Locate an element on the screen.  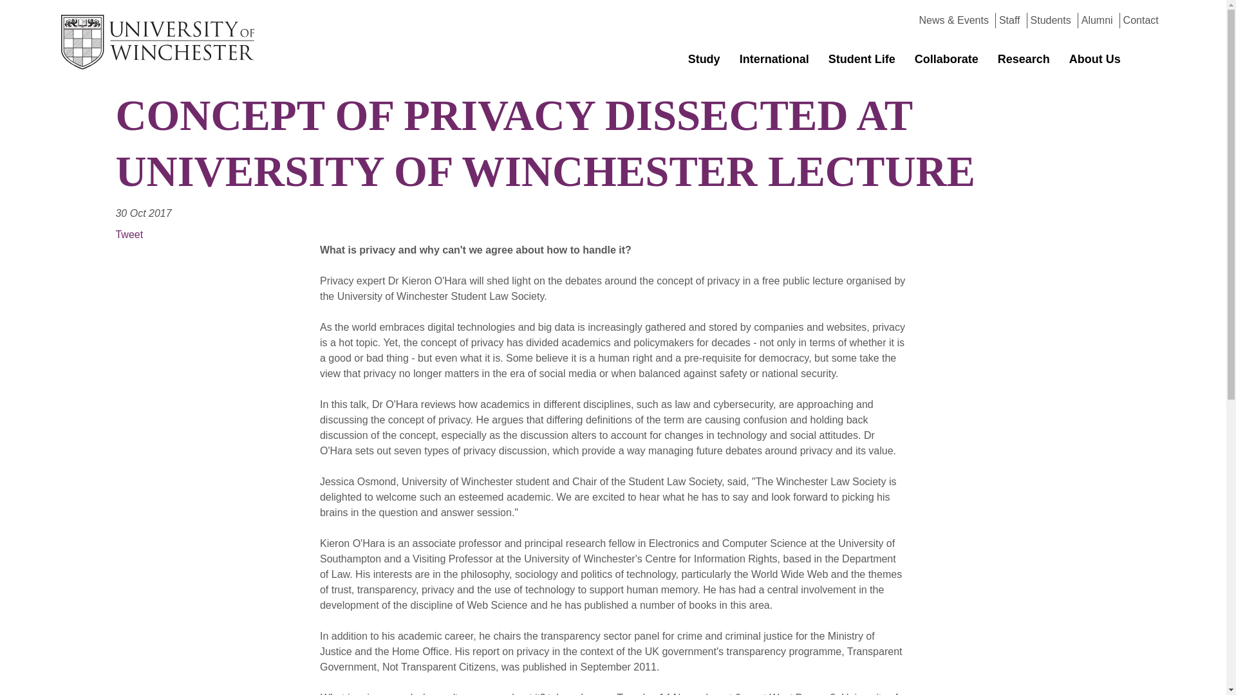
Study is located at coordinates (704, 59).